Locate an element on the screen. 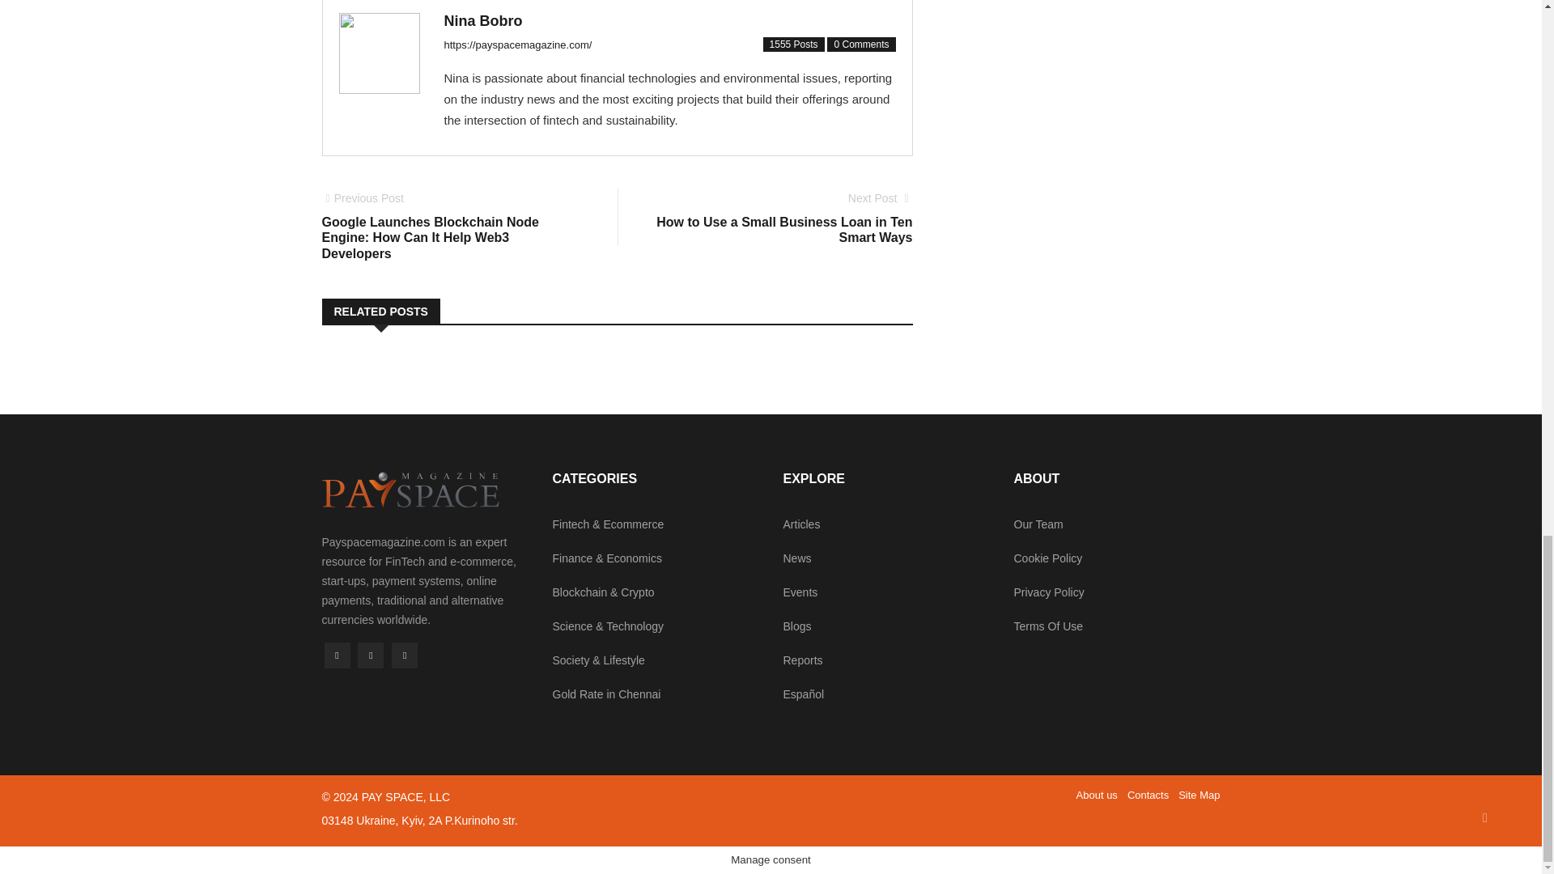 Image resolution: width=1554 pixels, height=874 pixels. Facebook is located at coordinates (405, 655).